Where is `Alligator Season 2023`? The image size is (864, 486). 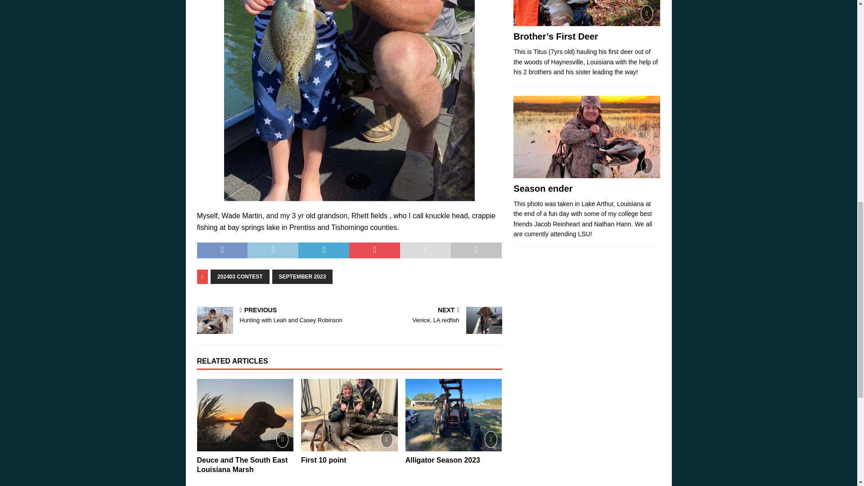
Alligator Season 2023 is located at coordinates (454, 415).